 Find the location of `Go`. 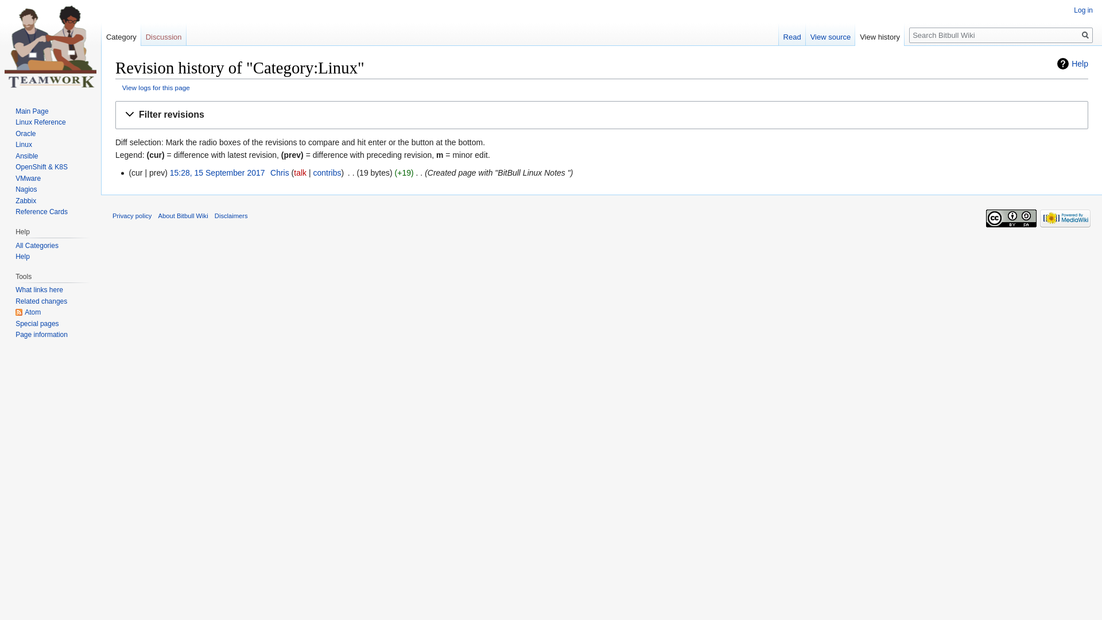

Go is located at coordinates (1085, 36).